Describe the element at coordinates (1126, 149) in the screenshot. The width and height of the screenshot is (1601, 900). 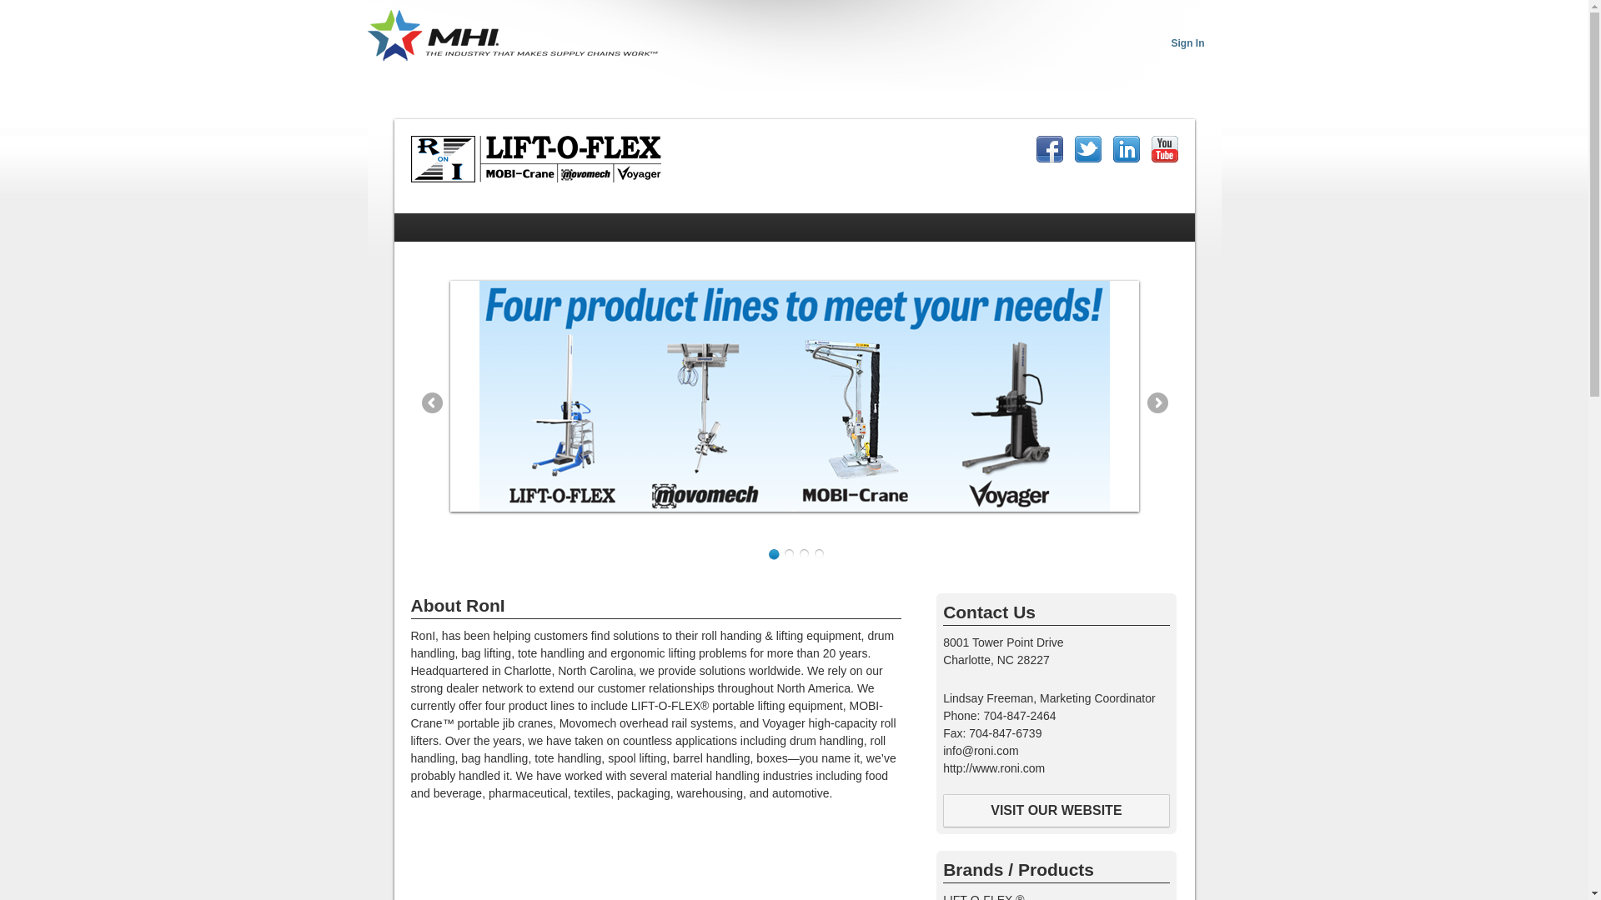
I see `Join the RonI group on LinkedIn` at that location.